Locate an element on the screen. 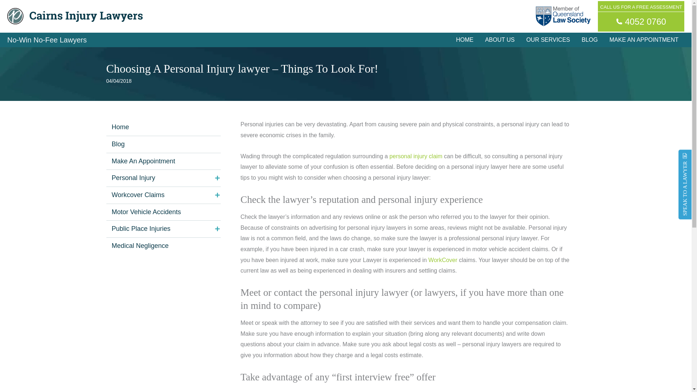  ABOUT US is located at coordinates (500, 40).